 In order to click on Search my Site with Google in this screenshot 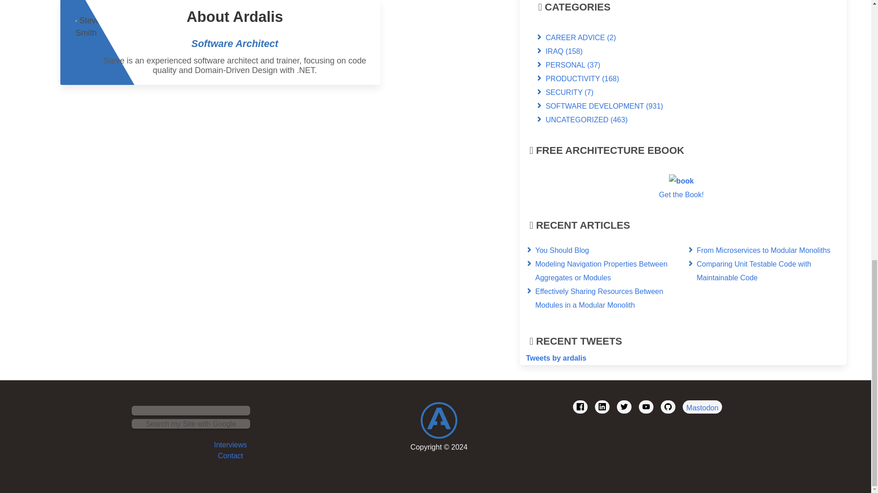, I will do `click(191, 424)`.